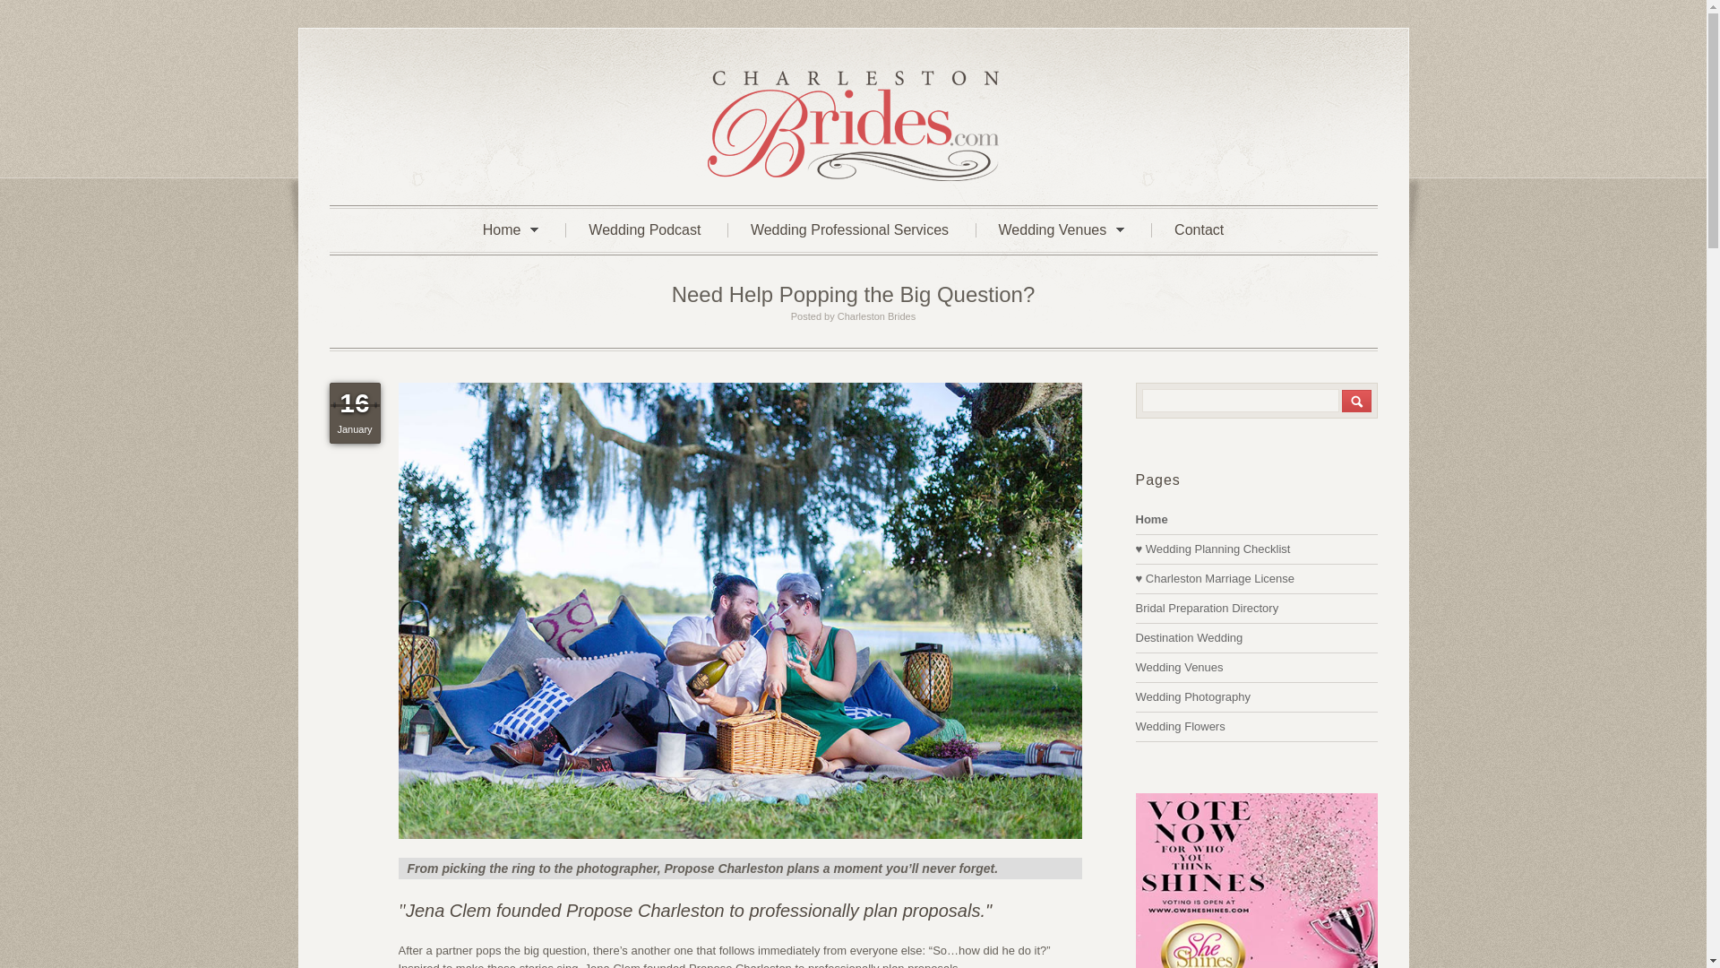 Image resolution: width=1720 pixels, height=968 pixels. What do you see at coordinates (1208, 608) in the screenshot?
I see `Bridal Preparation Directory` at bounding box center [1208, 608].